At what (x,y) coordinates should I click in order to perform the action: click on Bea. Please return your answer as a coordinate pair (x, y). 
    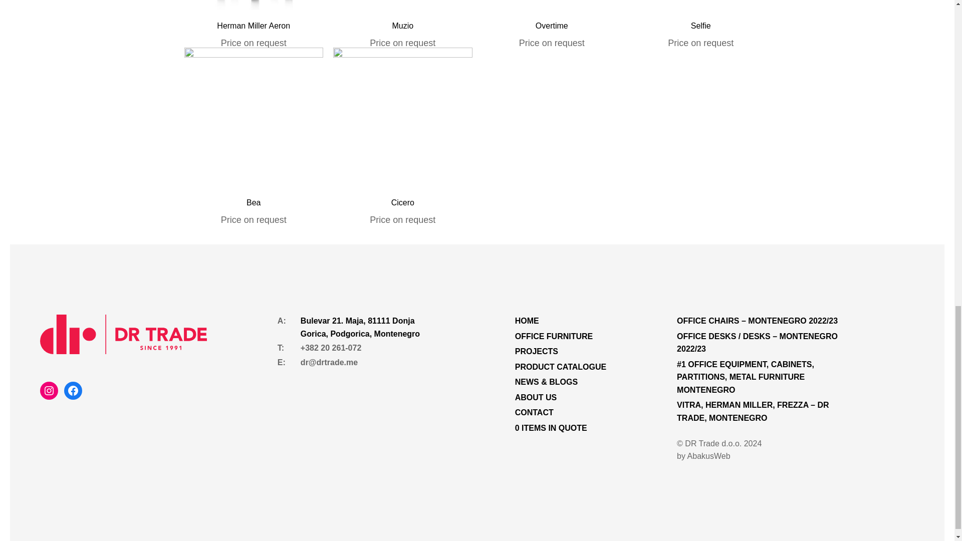
    Looking at the image, I should click on (254, 202).